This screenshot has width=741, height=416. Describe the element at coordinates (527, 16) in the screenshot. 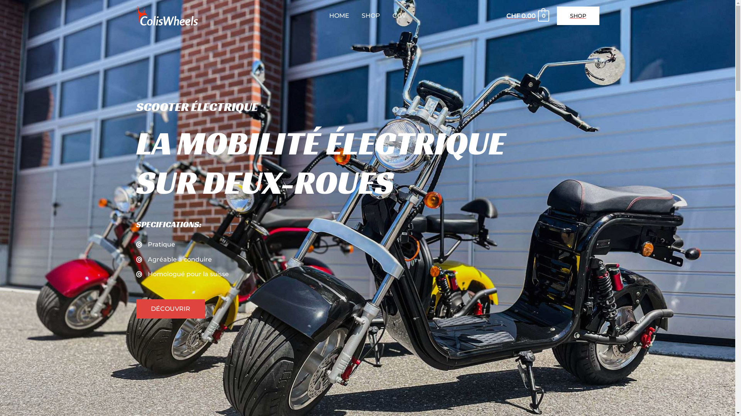

I see `CHF 0.00
0` at that location.